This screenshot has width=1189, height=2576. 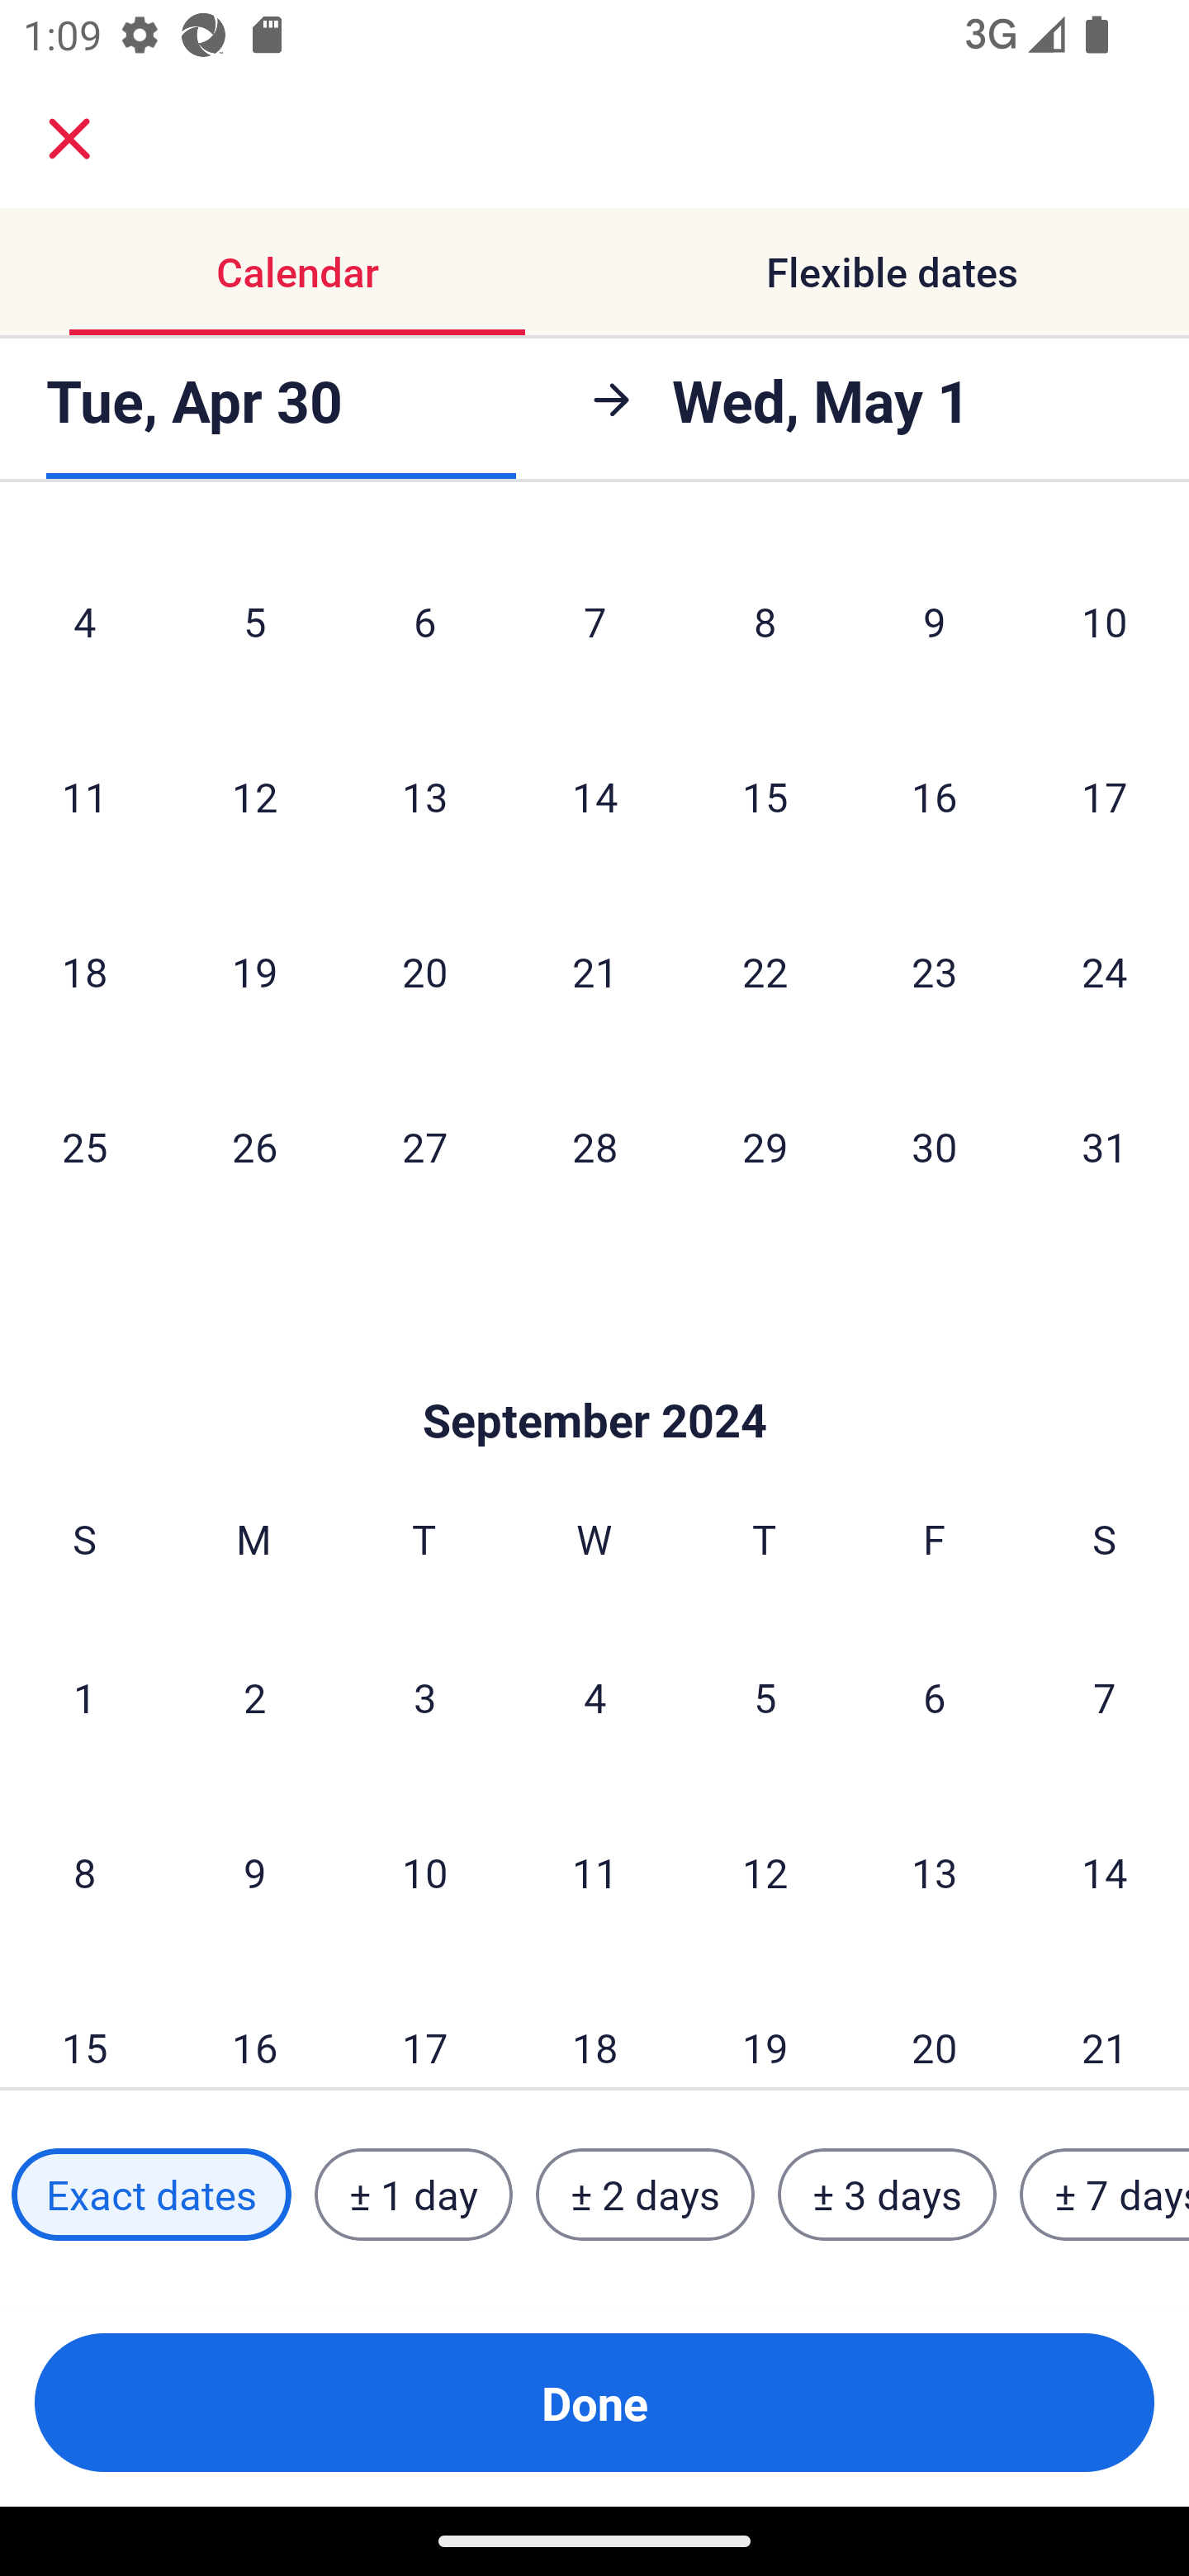 What do you see at coordinates (424, 1873) in the screenshot?
I see `10 Tuesday, September 10, 2024` at bounding box center [424, 1873].